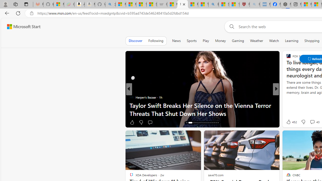 The image size is (322, 181). I want to click on View comments 7 Comment, so click(312, 122).